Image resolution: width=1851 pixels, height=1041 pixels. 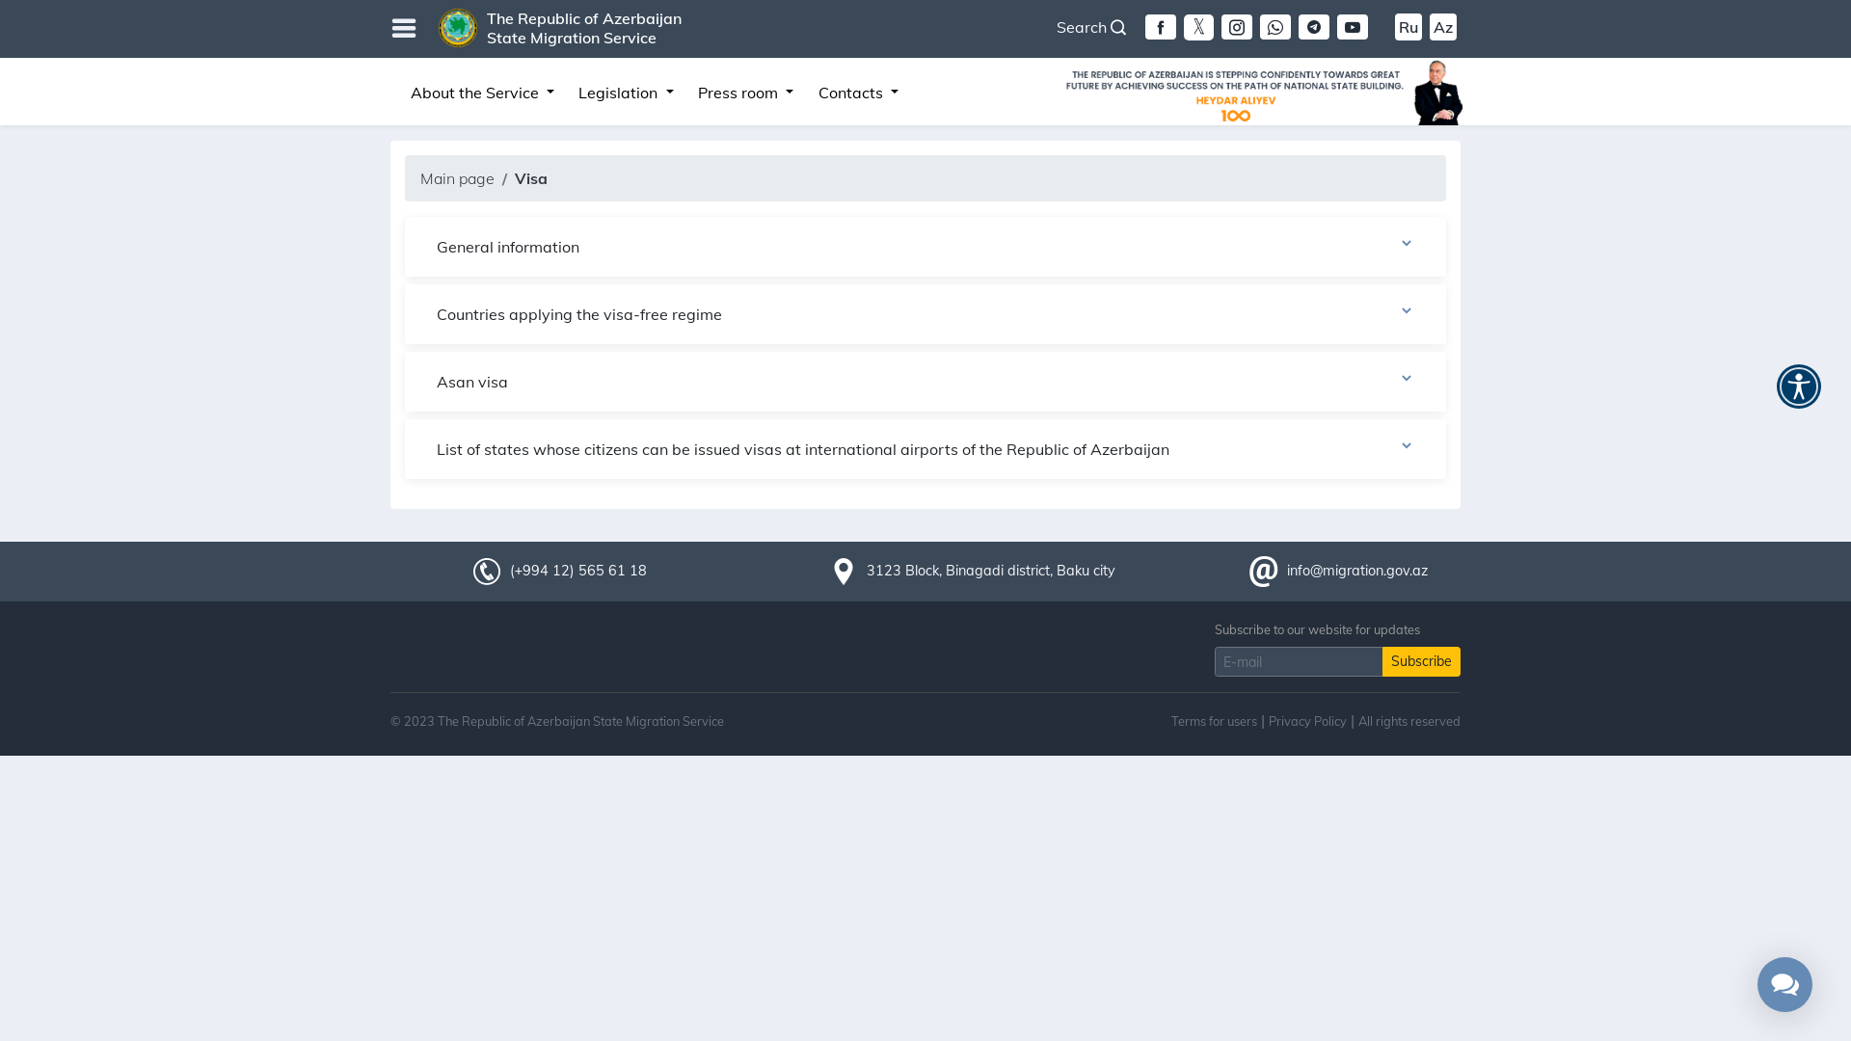 What do you see at coordinates (925, 314) in the screenshot?
I see `Countries applying the visa-free regime` at bounding box center [925, 314].